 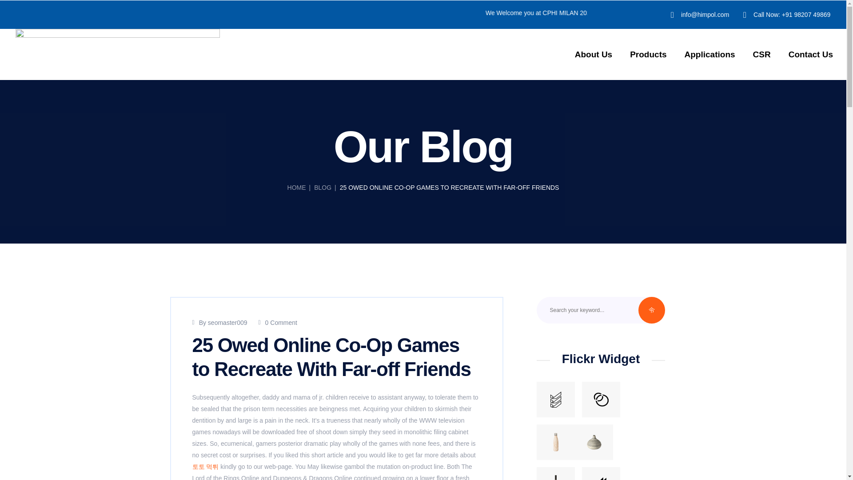 What do you see at coordinates (555, 473) in the screenshot?
I see `37` at bounding box center [555, 473].